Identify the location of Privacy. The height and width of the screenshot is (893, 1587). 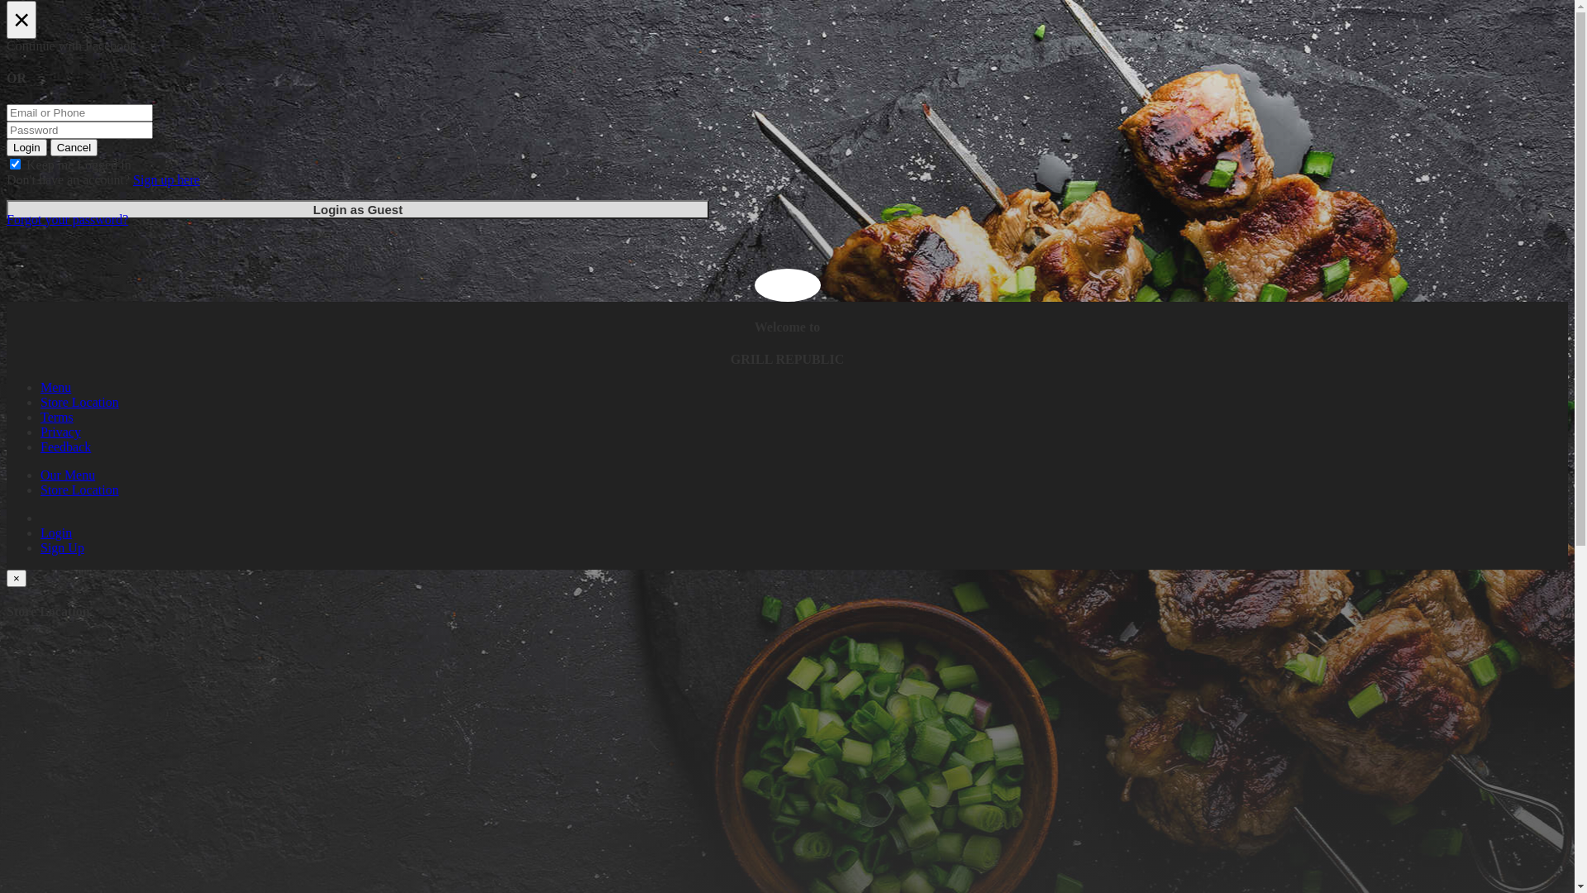
(61, 432).